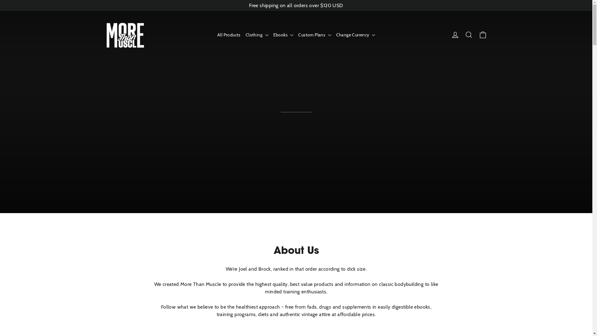 This screenshot has width=597, height=336. What do you see at coordinates (469, 35) in the screenshot?
I see `icon-search
Search` at bounding box center [469, 35].